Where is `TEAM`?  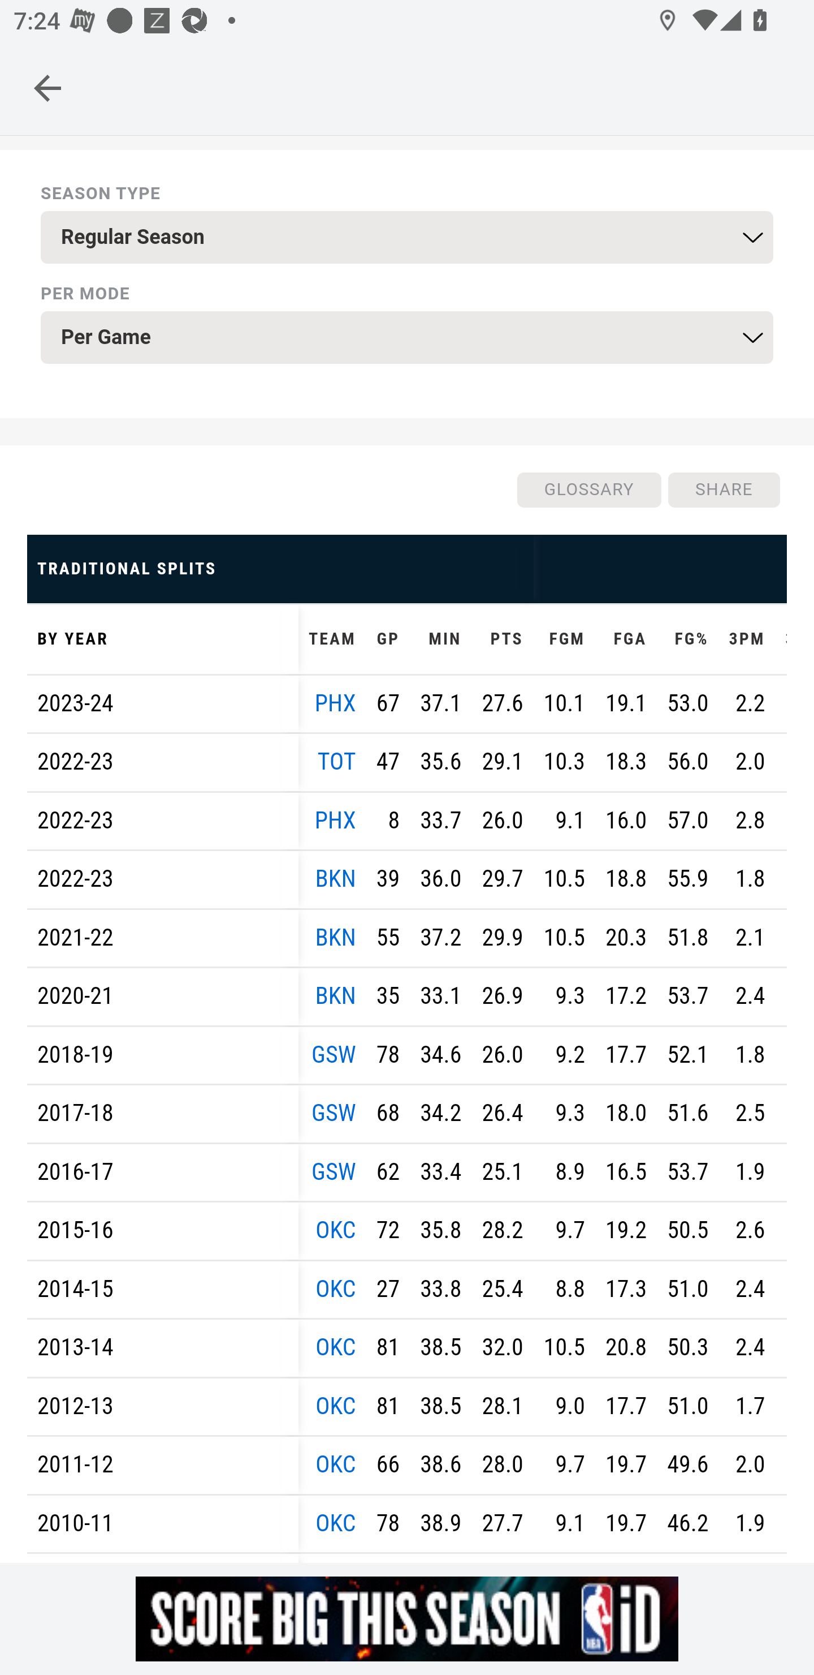
TEAM is located at coordinates (332, 638).